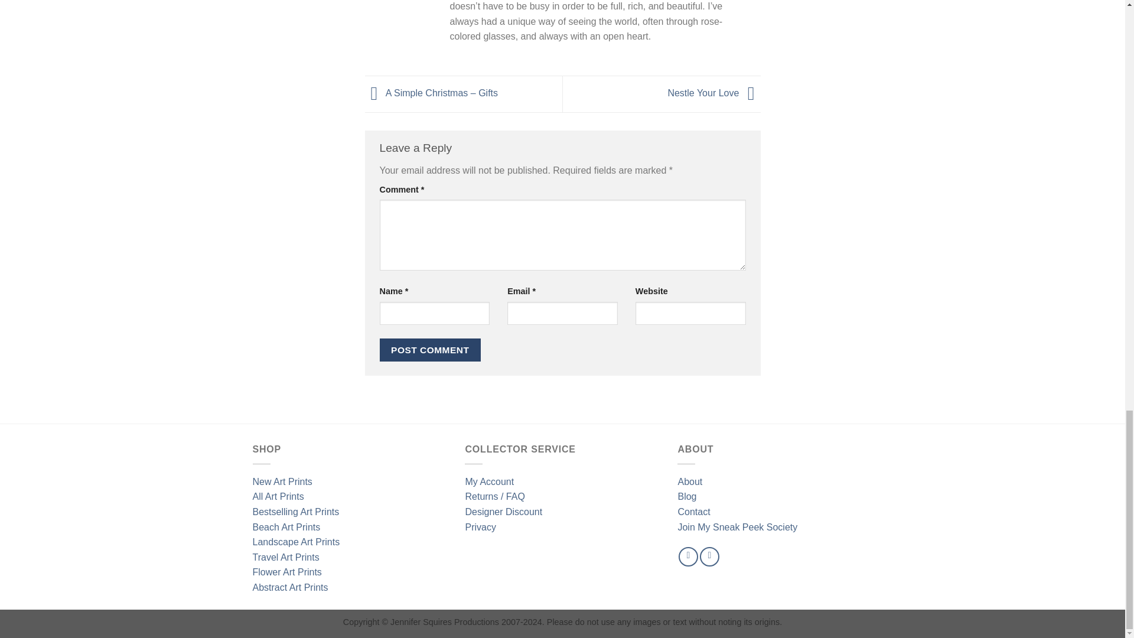 The image size is (1134, 638). I want to click on Follow on Facebook, so click(688, 556).